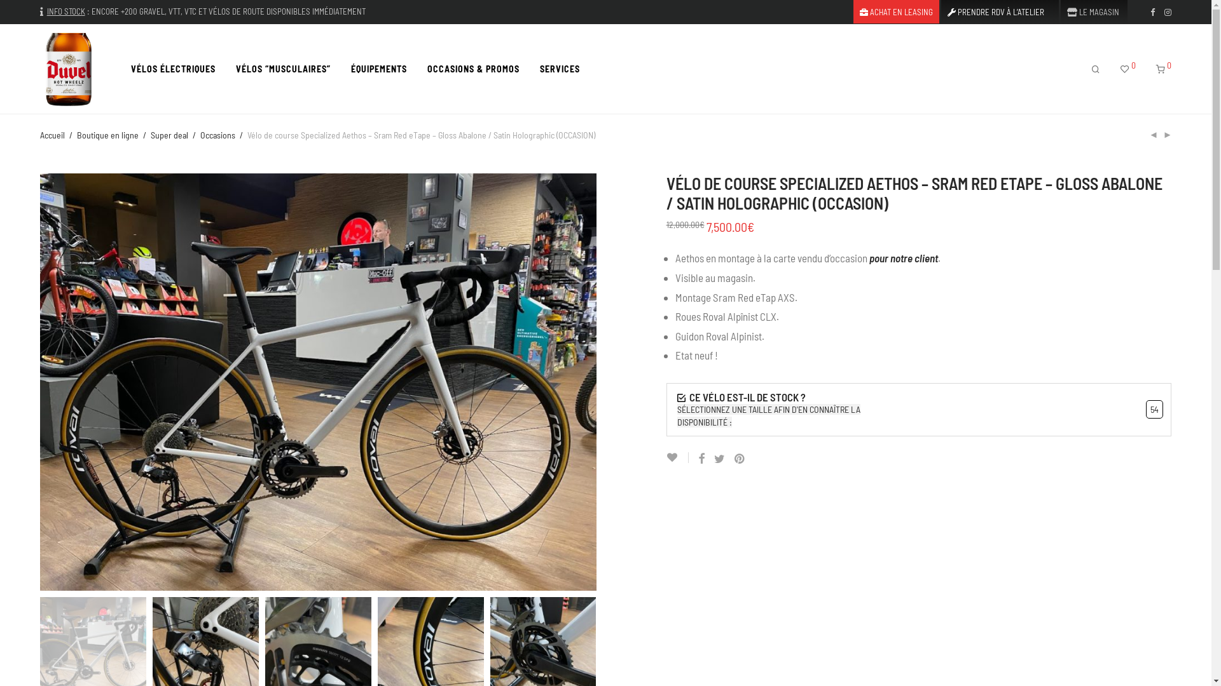  Describe the element at coordinates (560, 69) in the screenshot. I see `SERVICES` at that location.